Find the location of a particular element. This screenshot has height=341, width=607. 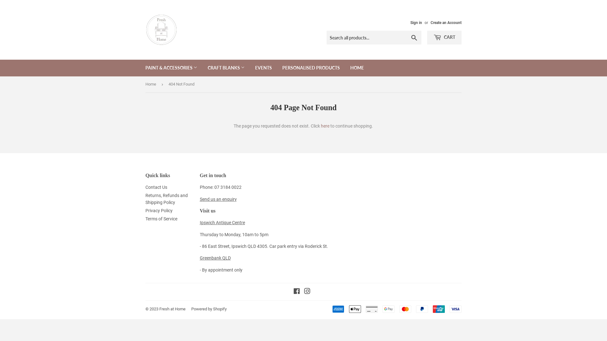

Ipswich Antique Centre is located at coordinates (223, 223).